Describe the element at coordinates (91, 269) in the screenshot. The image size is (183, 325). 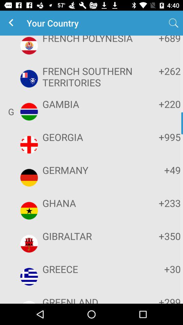
I see `launch the app above greenland icon` at that location.